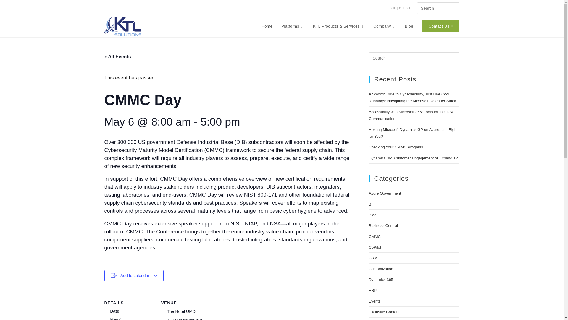 This screenshot has height=320, width=568. Describe the element at coordinates (392, 8) in the screenshot. I see `Login` at that location.